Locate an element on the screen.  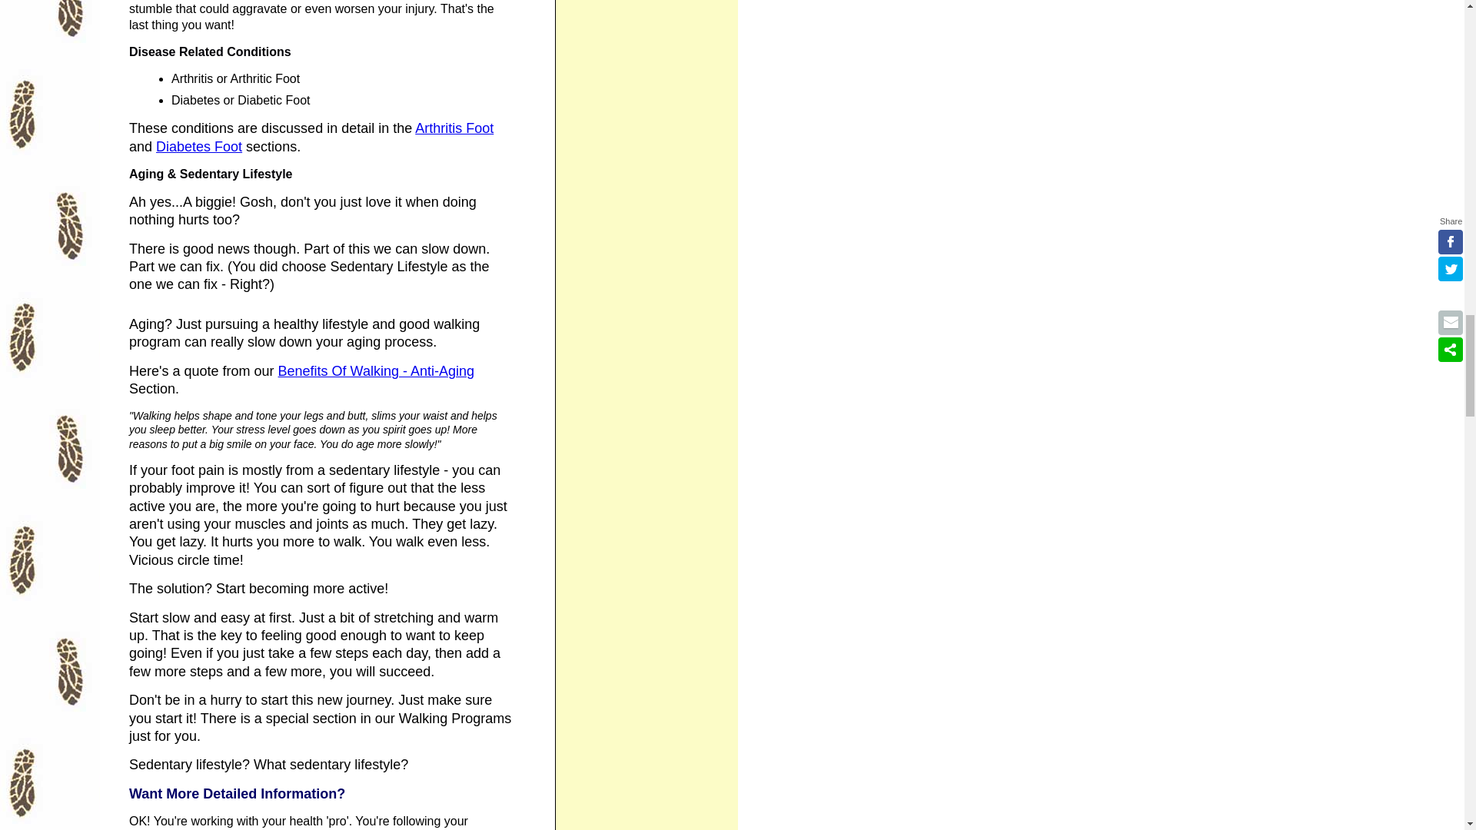
Arthritis Foot is located at coordinates (454, 129).